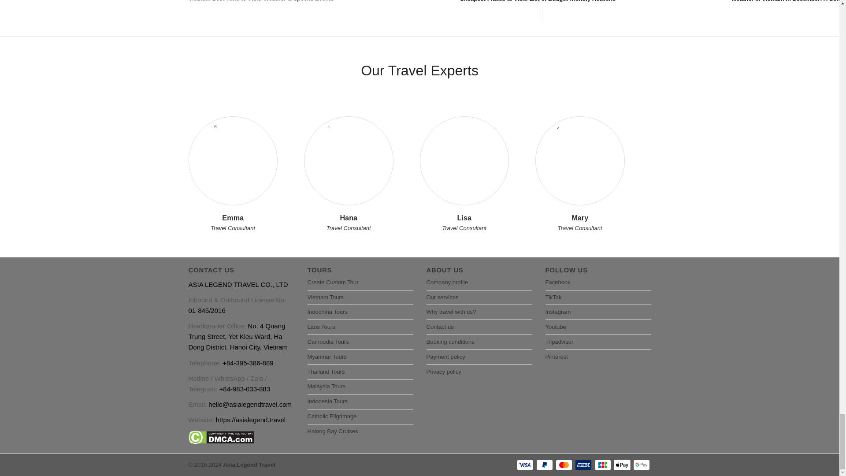  Describe the element at coordinates (544, 465) in the screenshot. I see `PayPal` at that location.